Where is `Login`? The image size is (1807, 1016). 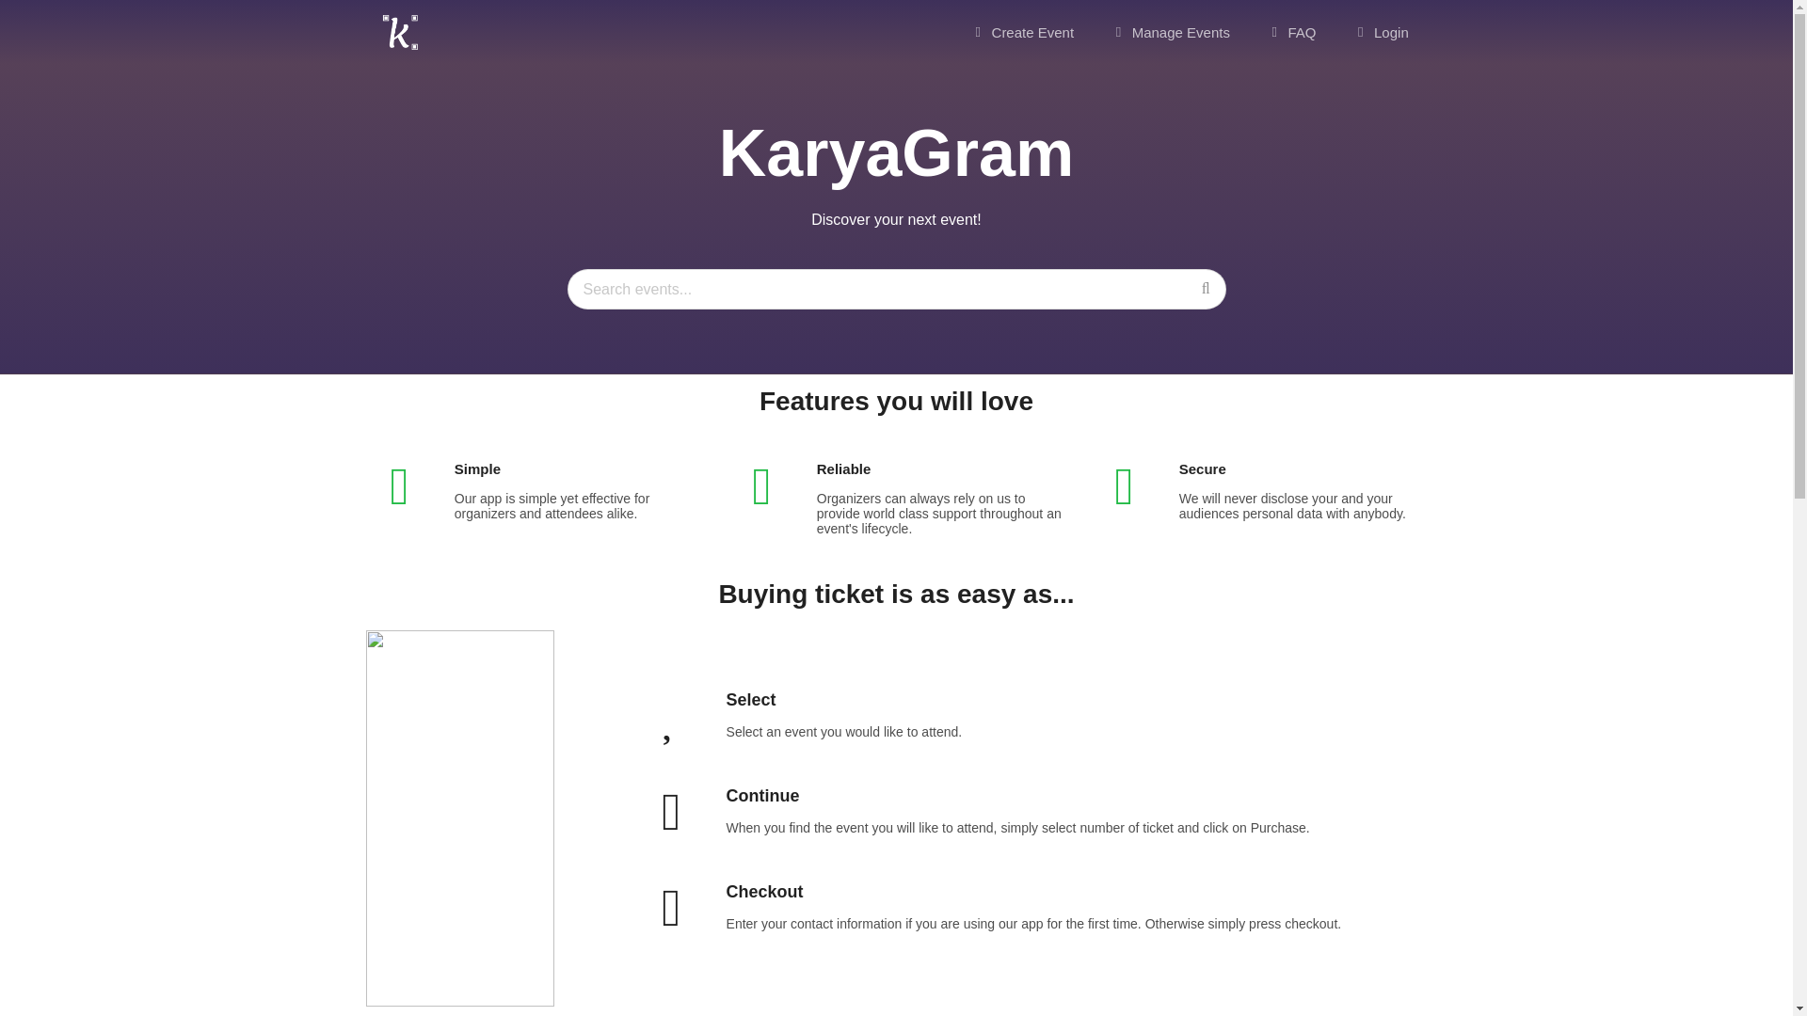 Login is located at coordinates (1380, 32).